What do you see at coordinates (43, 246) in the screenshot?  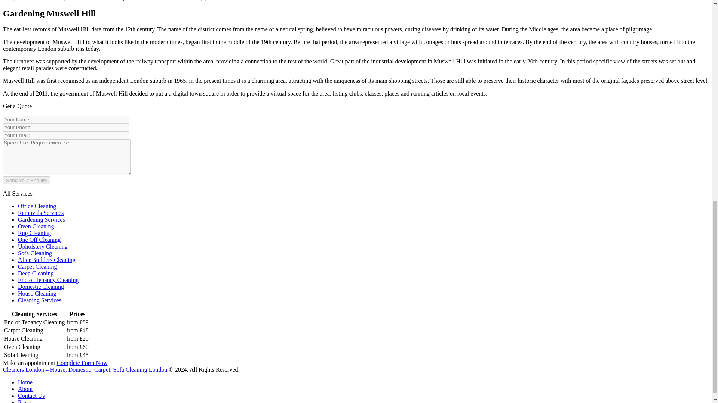 I see `Upholstery Cleaning` at bounding box center [43, 246].